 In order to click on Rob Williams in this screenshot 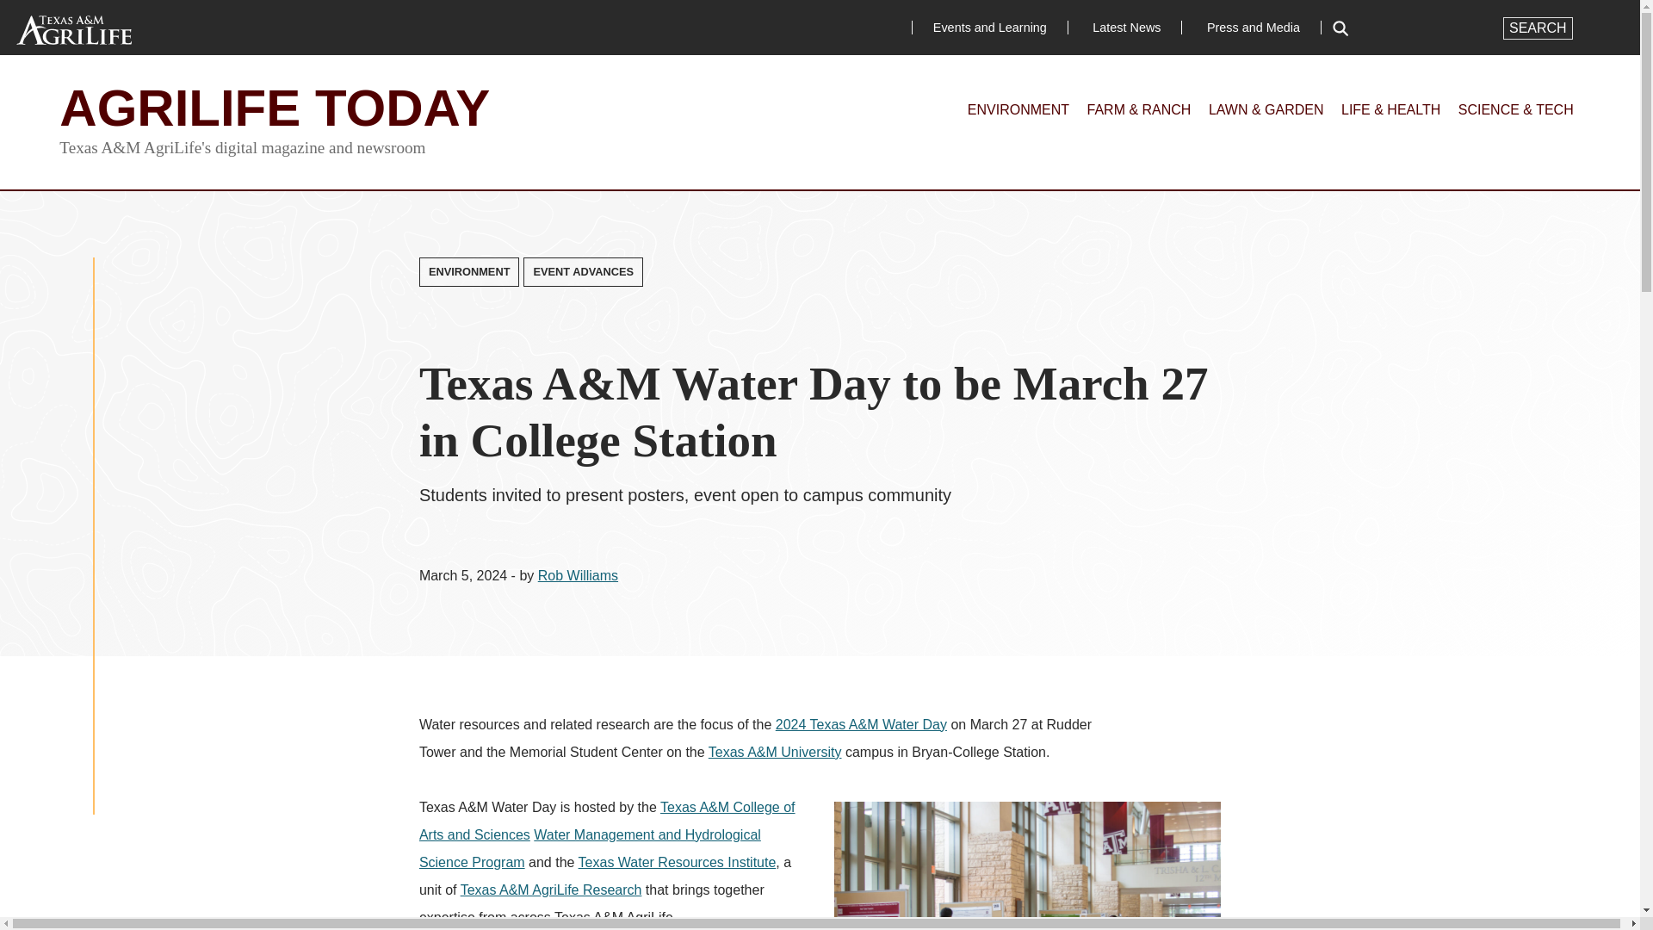, I will do `click(579, 575)`.